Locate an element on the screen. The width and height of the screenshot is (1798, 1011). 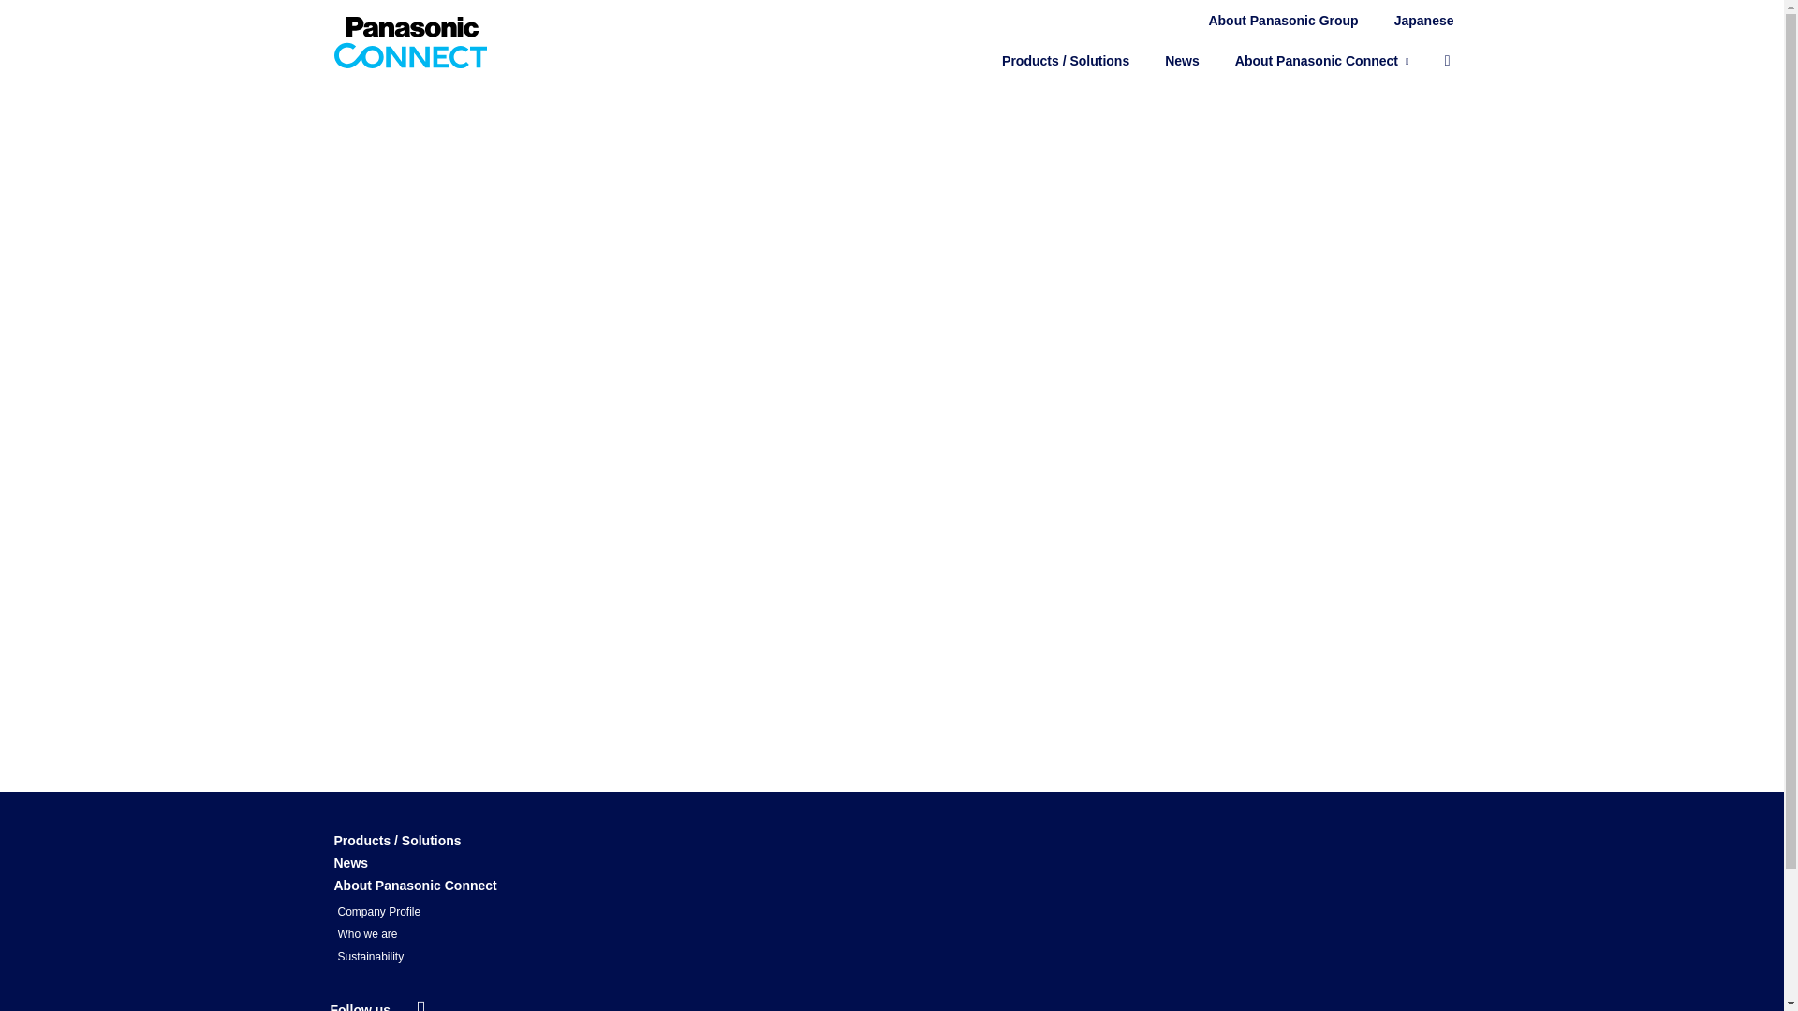
News is located at coordinates (1182, 60).